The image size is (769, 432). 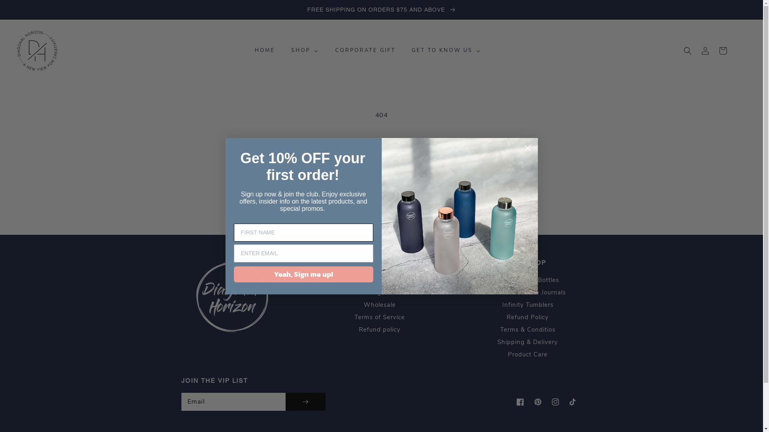 What do you see at coordinates (520, 402) in the screenshot?
I see `Facebook` at bounding box center [520, 402].